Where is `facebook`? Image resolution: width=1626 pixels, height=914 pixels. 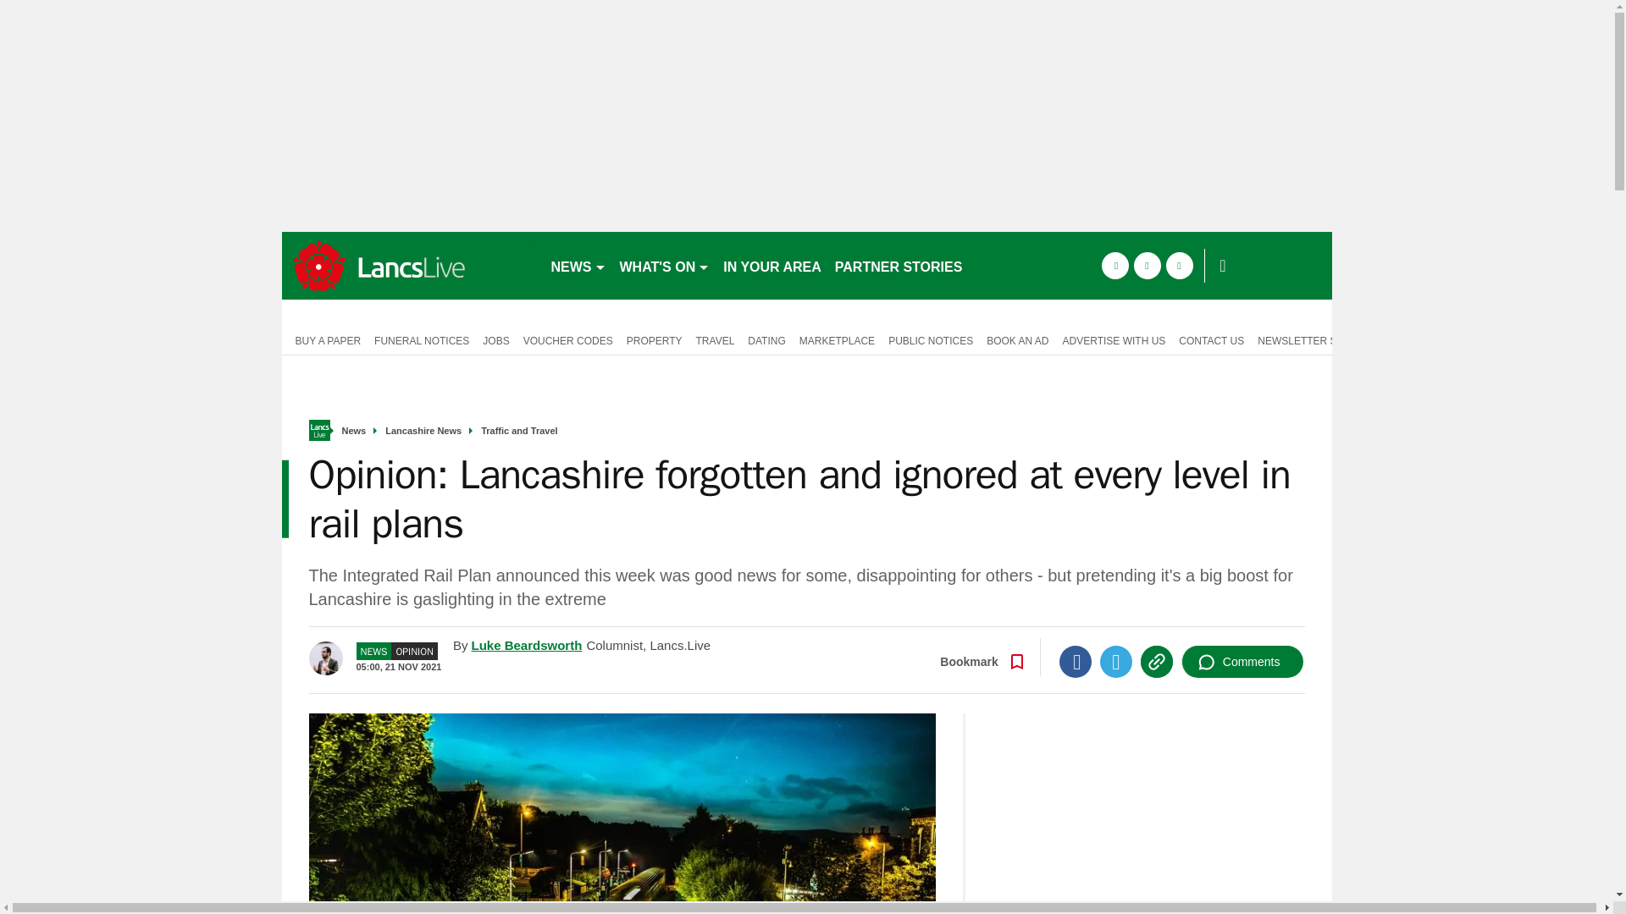
facebook is located at coordinates (1114, 266).